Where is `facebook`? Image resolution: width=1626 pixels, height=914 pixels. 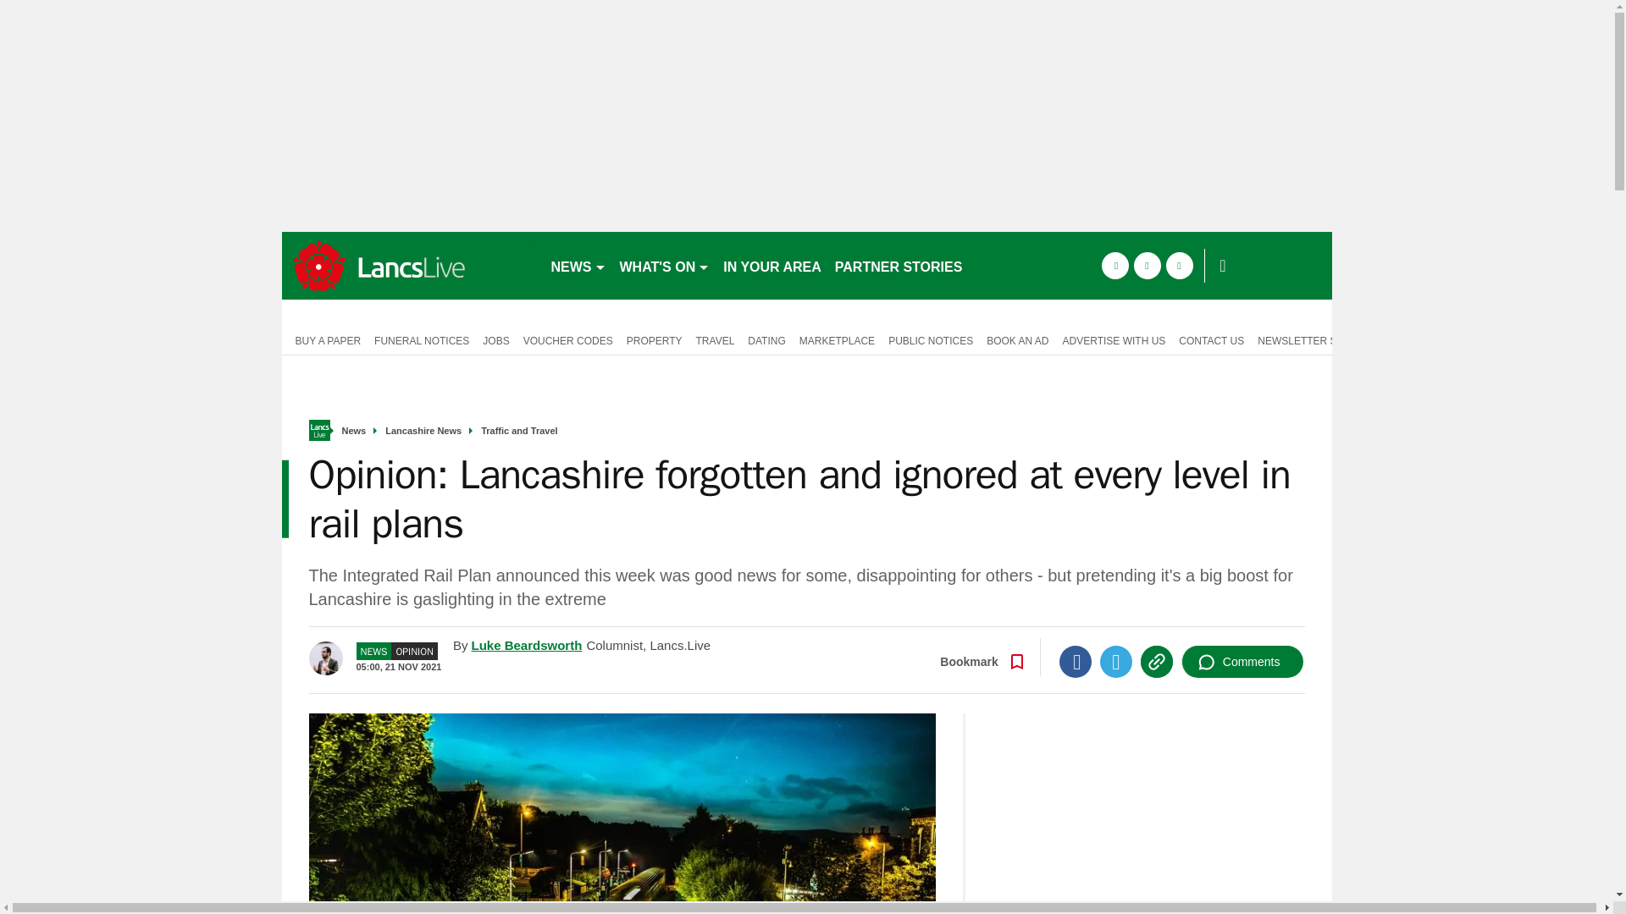
facebook is located at coordinates (1114, 266).